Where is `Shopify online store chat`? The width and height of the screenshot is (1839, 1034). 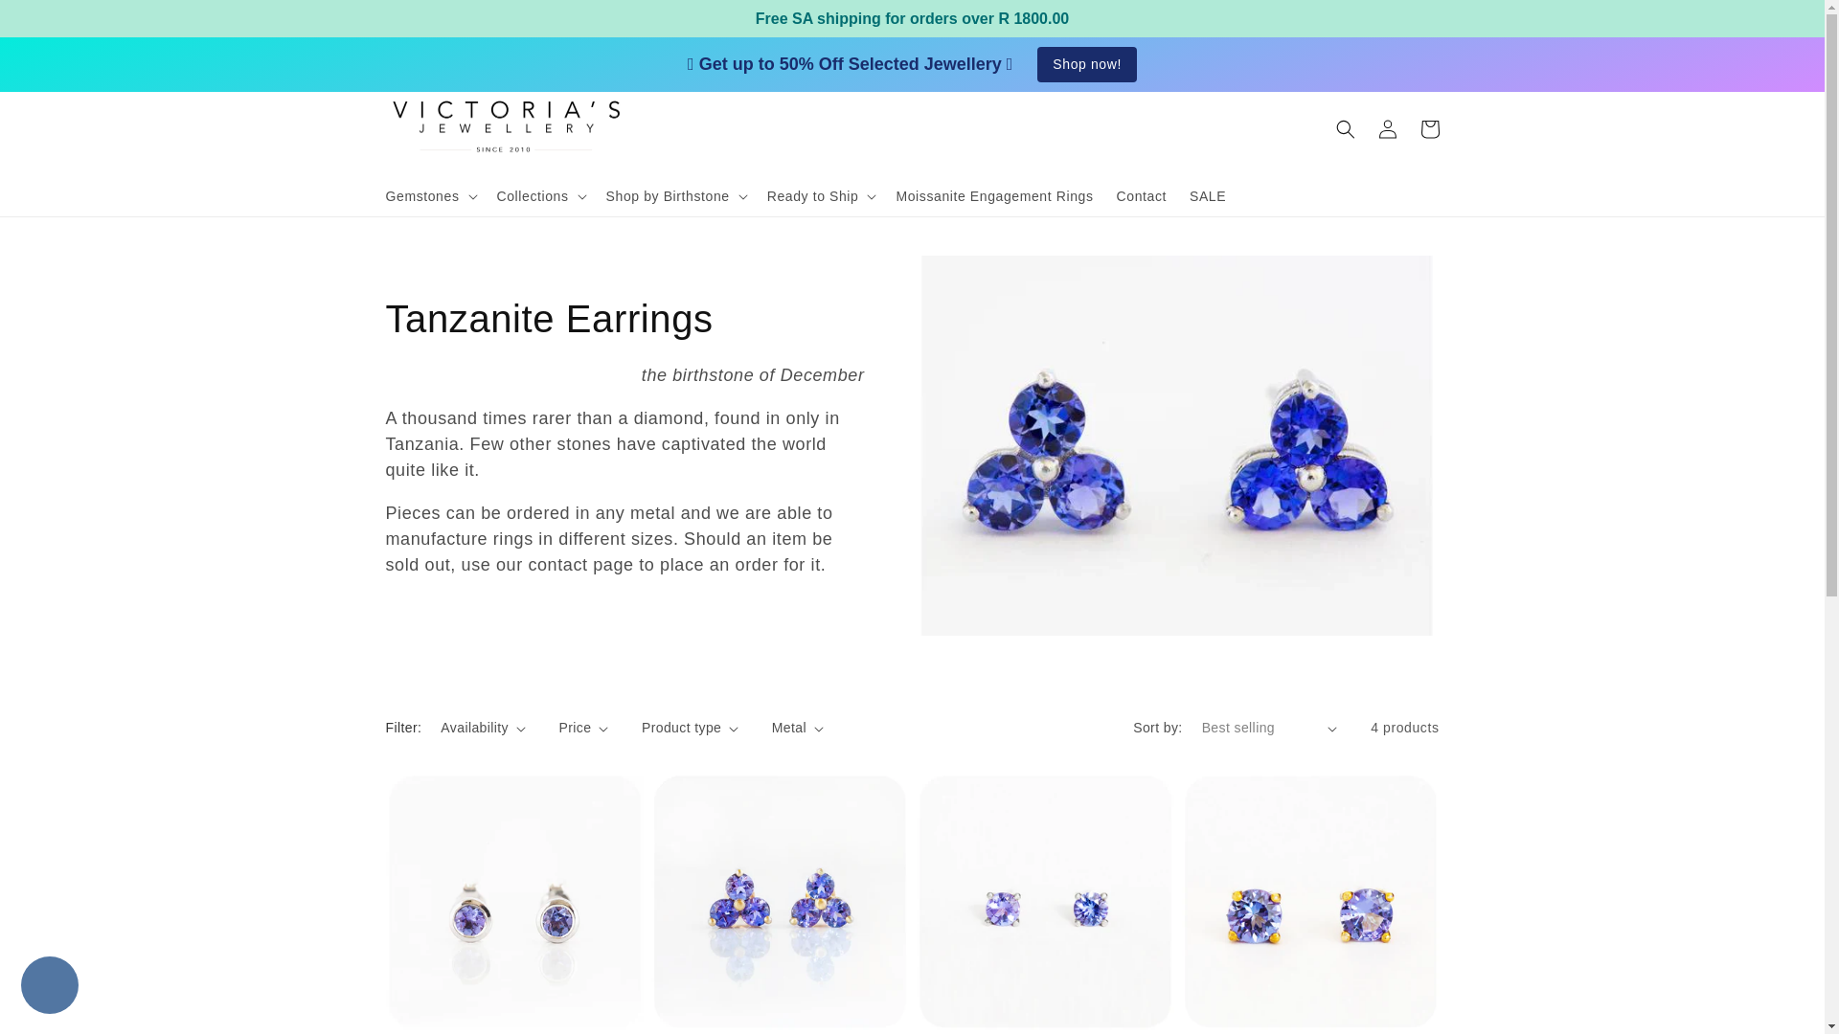 Shopify online store chat is located at coordinates (50, 987).